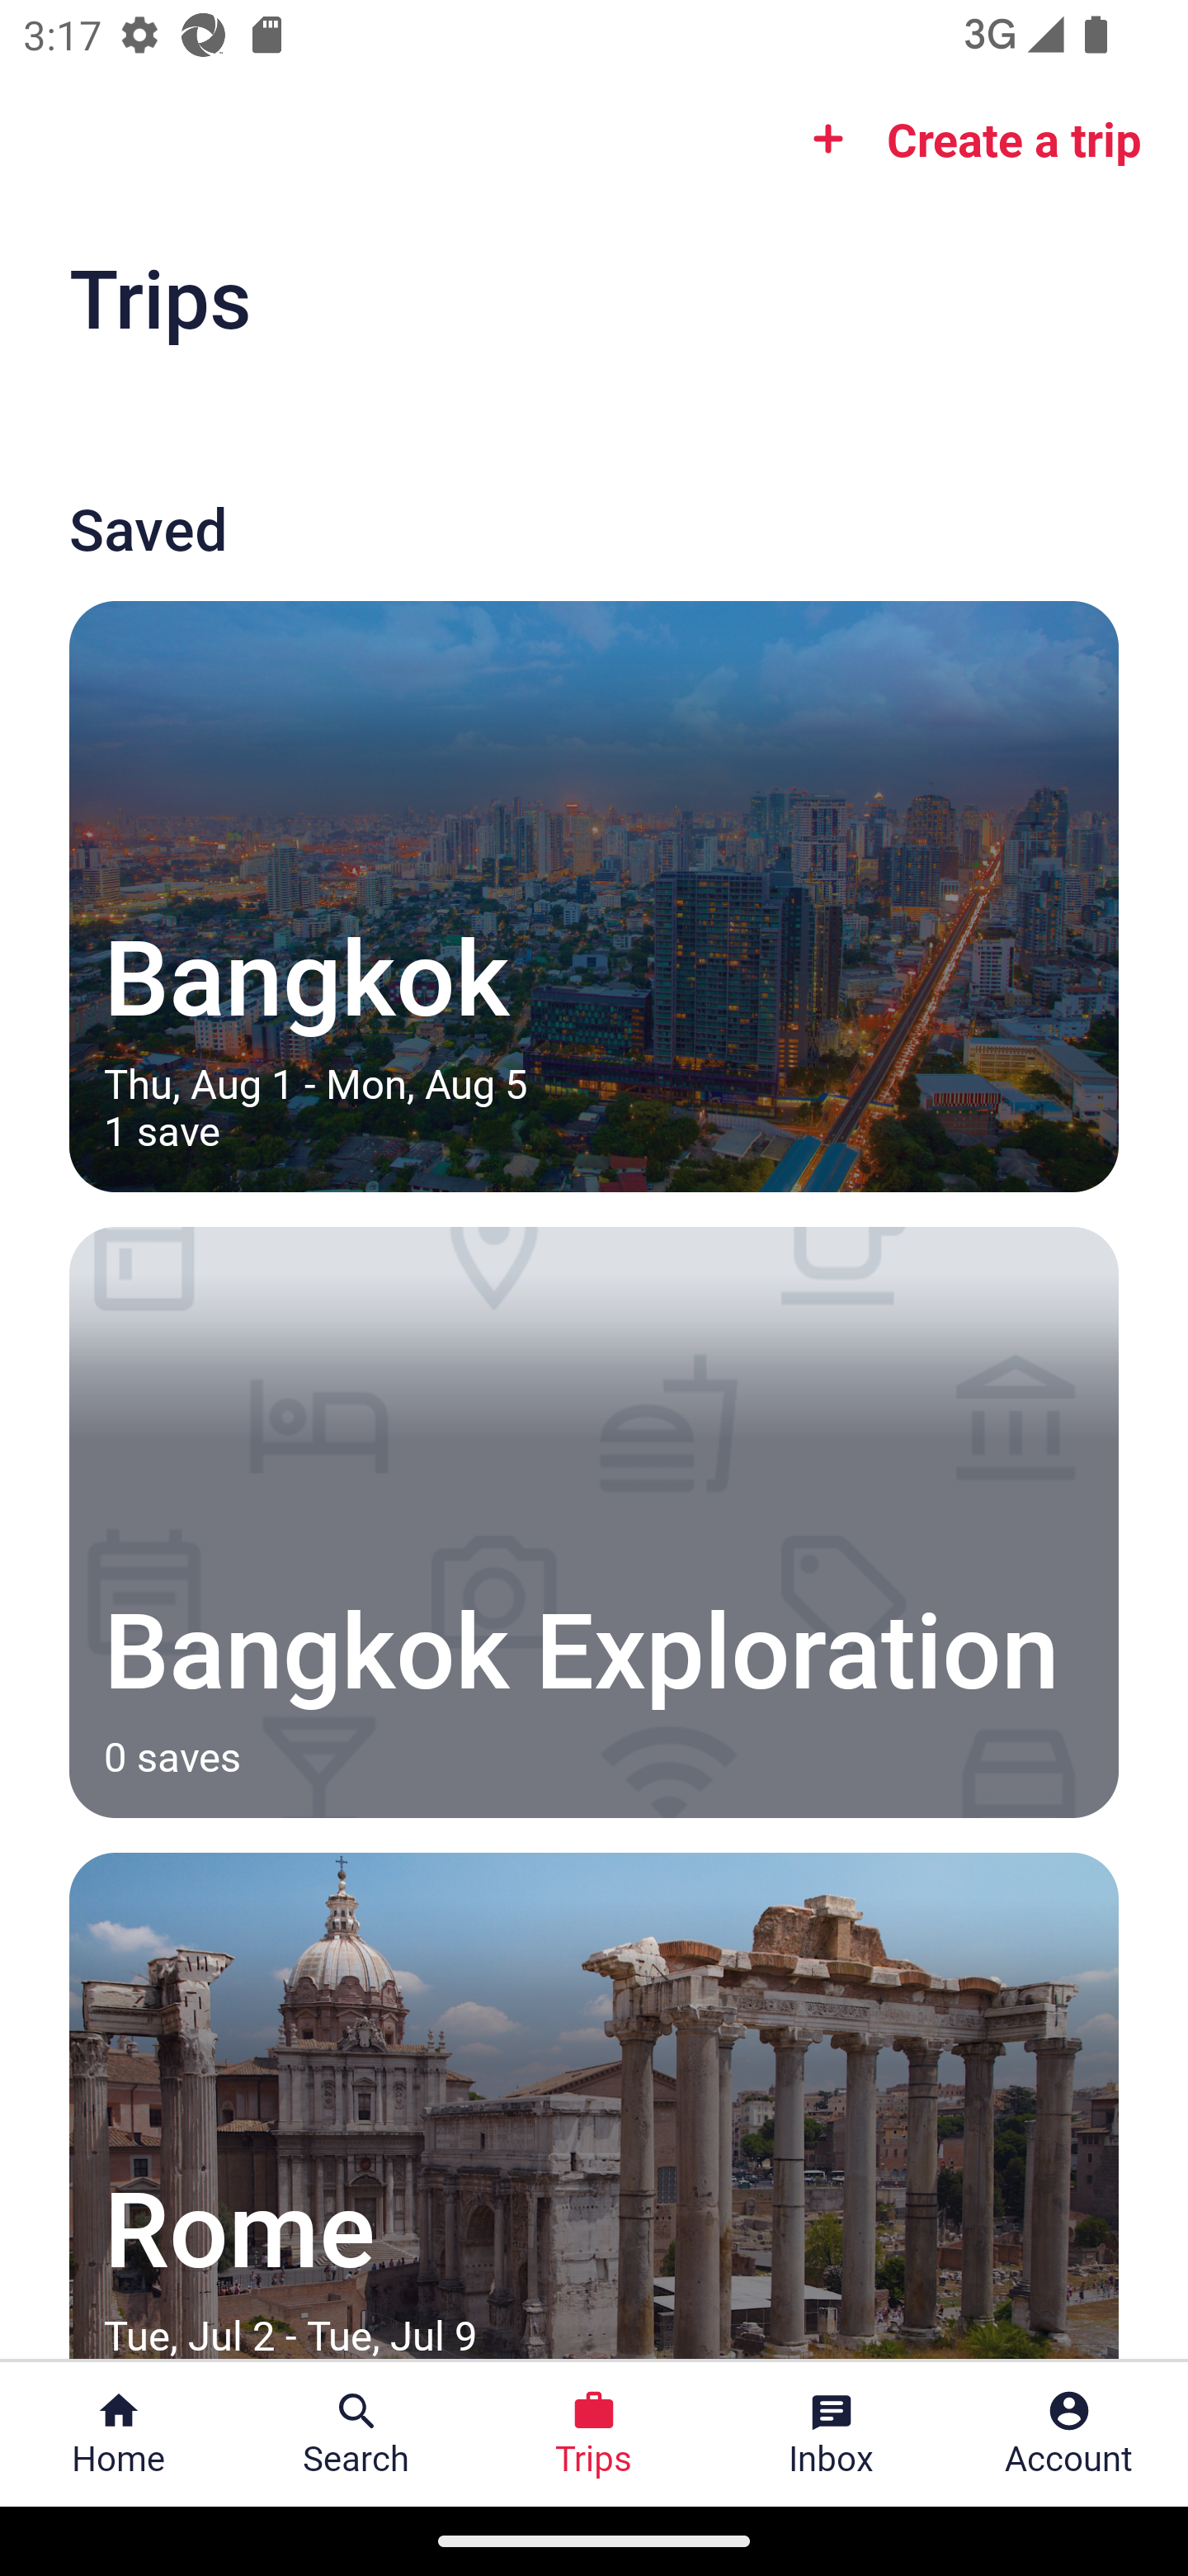  Describe the element at coordinates (119, 2434) in the screenshot. I see `Home Home Button` at that location.